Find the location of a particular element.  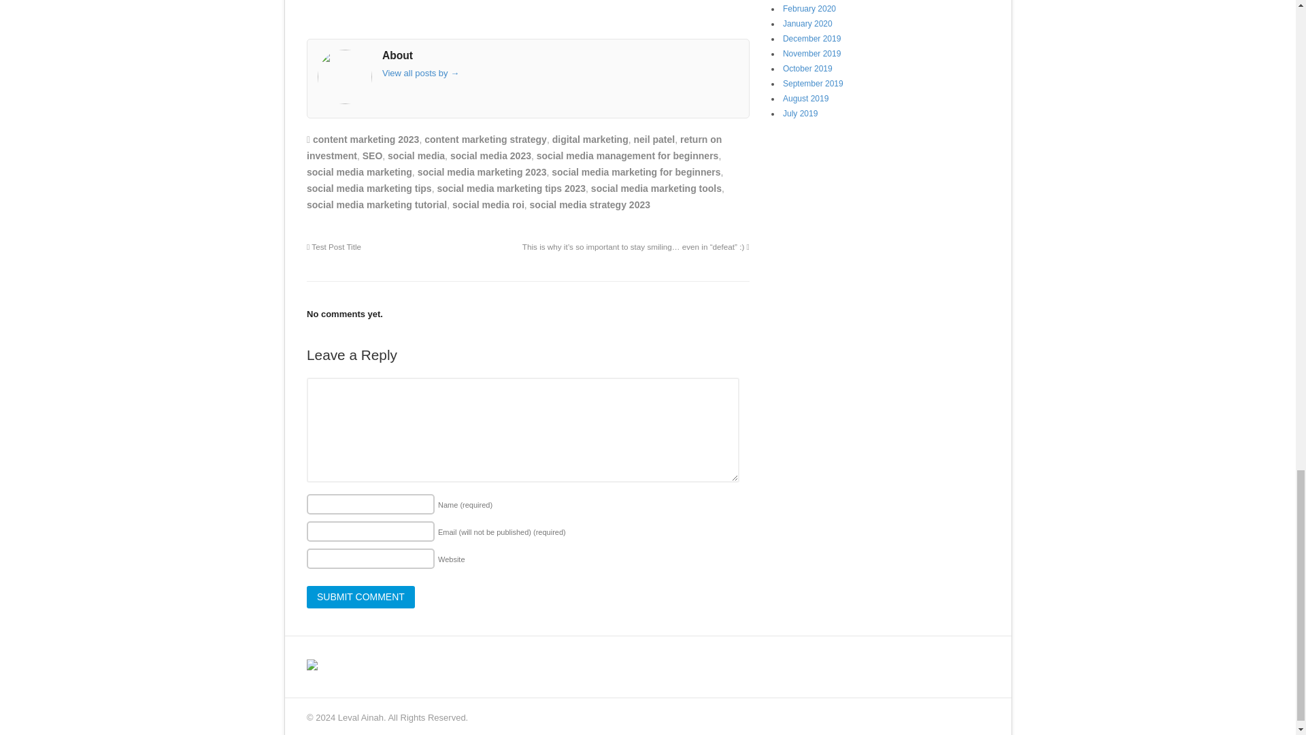

social media roi is located at coordinates (488, 204).